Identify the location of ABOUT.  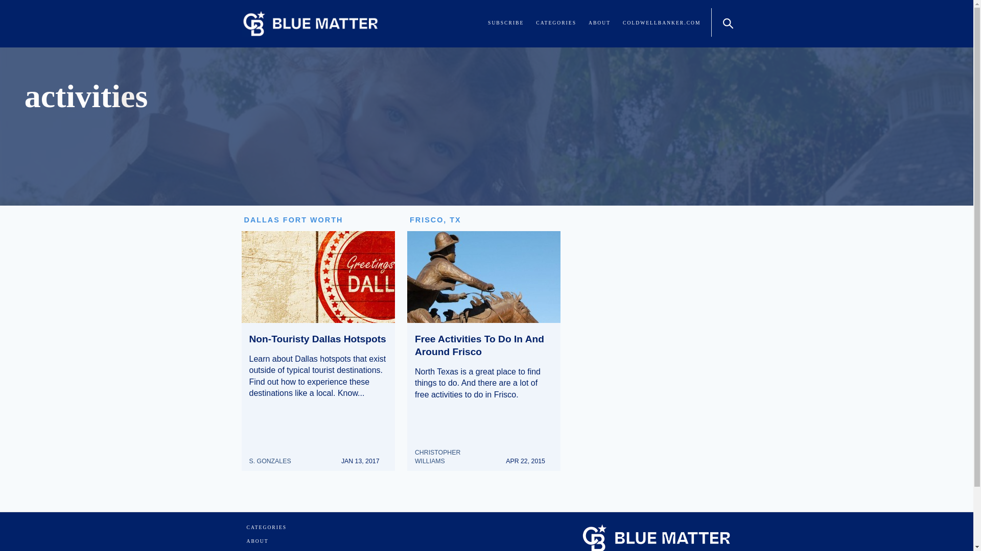
(256, 541).